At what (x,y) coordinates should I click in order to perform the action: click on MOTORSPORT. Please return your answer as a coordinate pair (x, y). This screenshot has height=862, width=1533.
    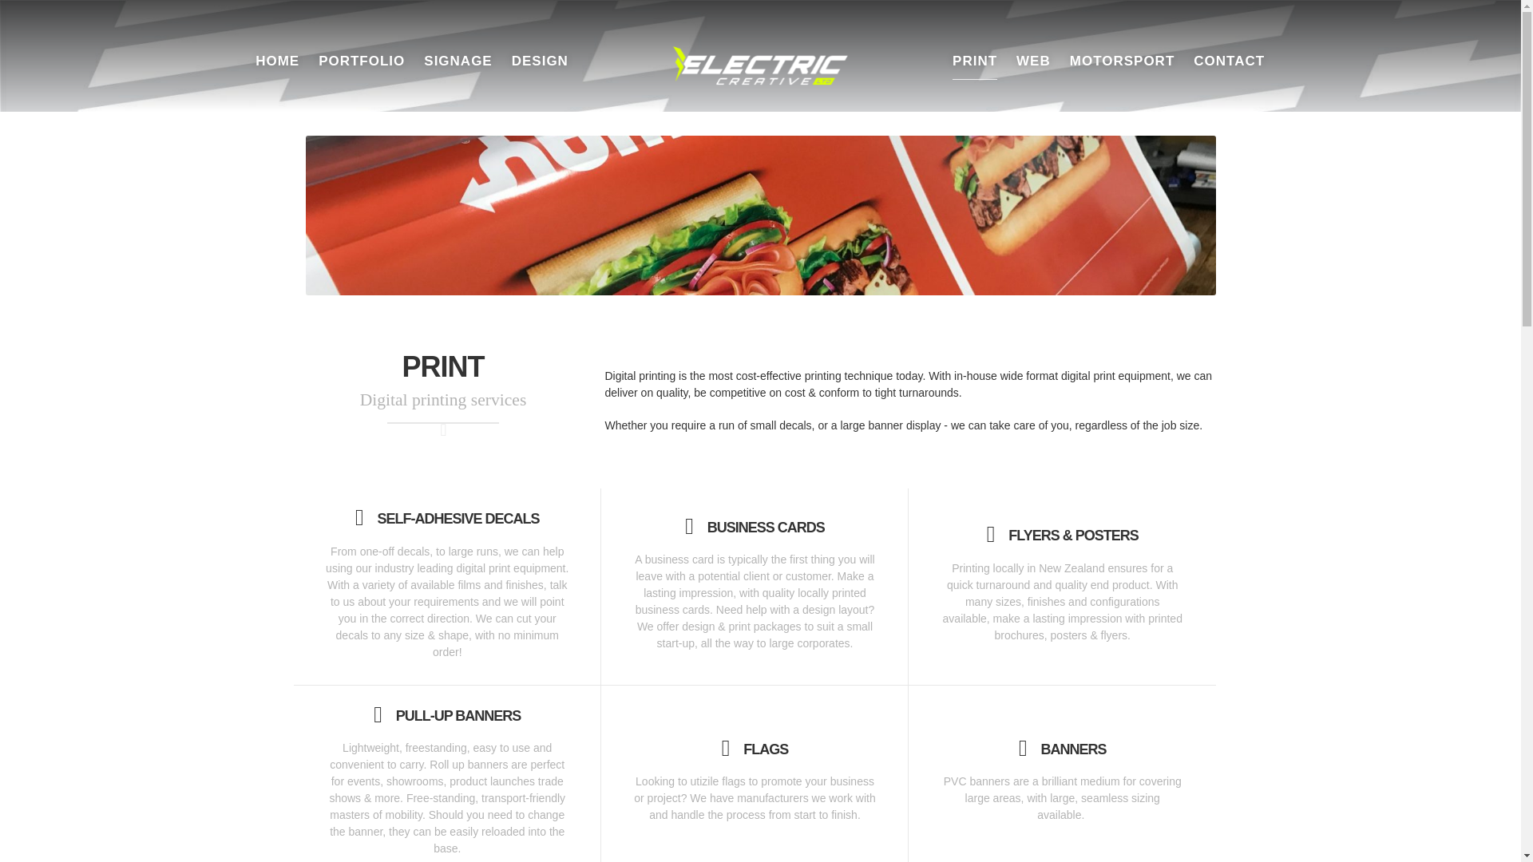
    Looking at the image, I should click on (1271, 61).